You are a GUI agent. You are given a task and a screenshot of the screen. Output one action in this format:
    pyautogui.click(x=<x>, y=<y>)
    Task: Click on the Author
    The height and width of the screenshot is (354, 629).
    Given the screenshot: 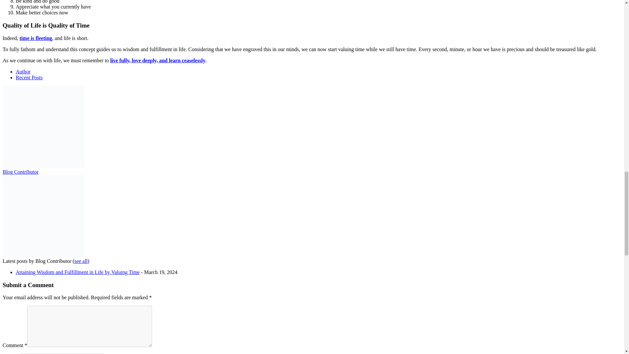 What is the action you would take?
    pyautogui.click(x=23, y=71)
    